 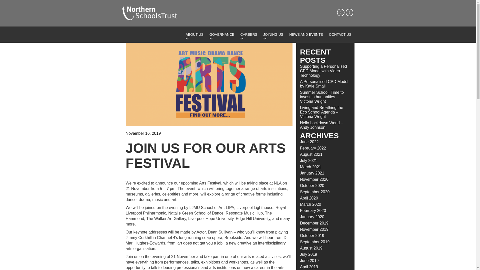 What do you see at coordinates (340, 34) in the screenshot?
I see `CONTACT US` at bounding box center [340, 34].